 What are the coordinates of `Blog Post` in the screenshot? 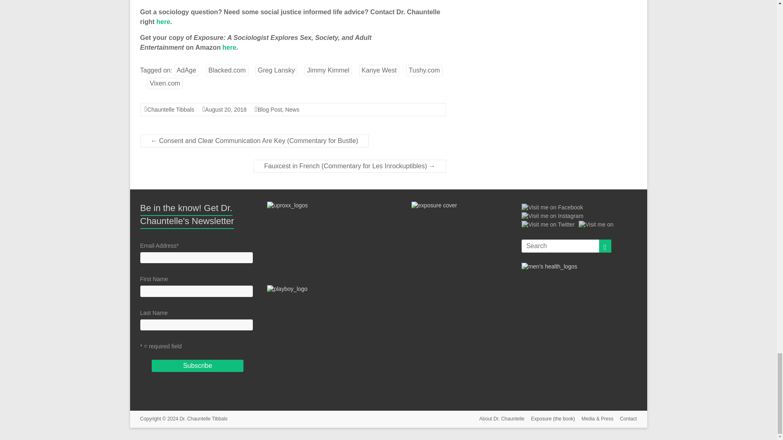 It's located at (270, 109).